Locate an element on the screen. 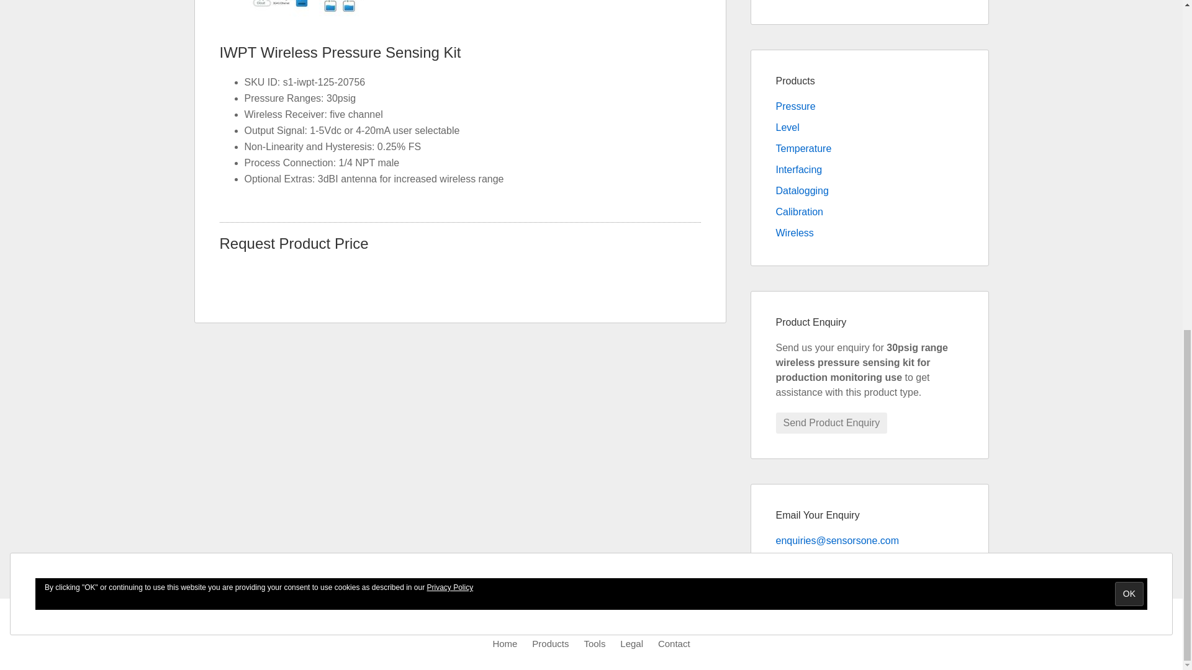 The width and height of the screenshot is (1192, 670). Calibration is located at coordinates (800, 211).